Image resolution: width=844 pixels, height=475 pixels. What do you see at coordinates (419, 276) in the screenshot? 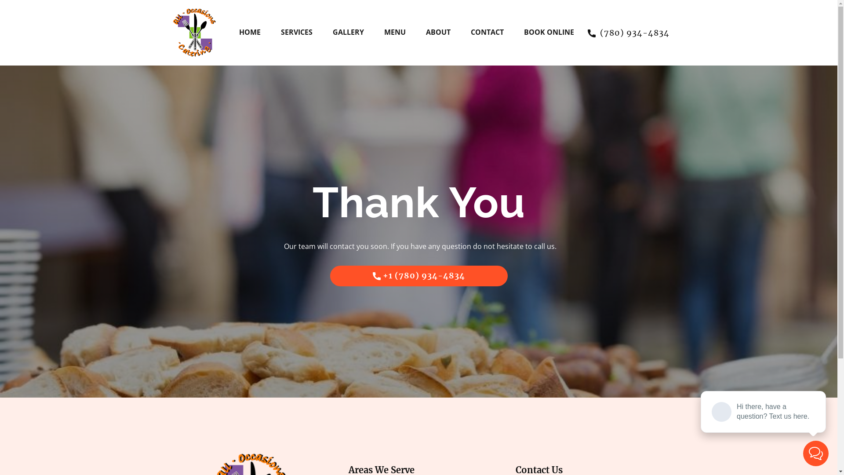
I see ` +1 (780) 934-4834` at bounding box center [419, 276].